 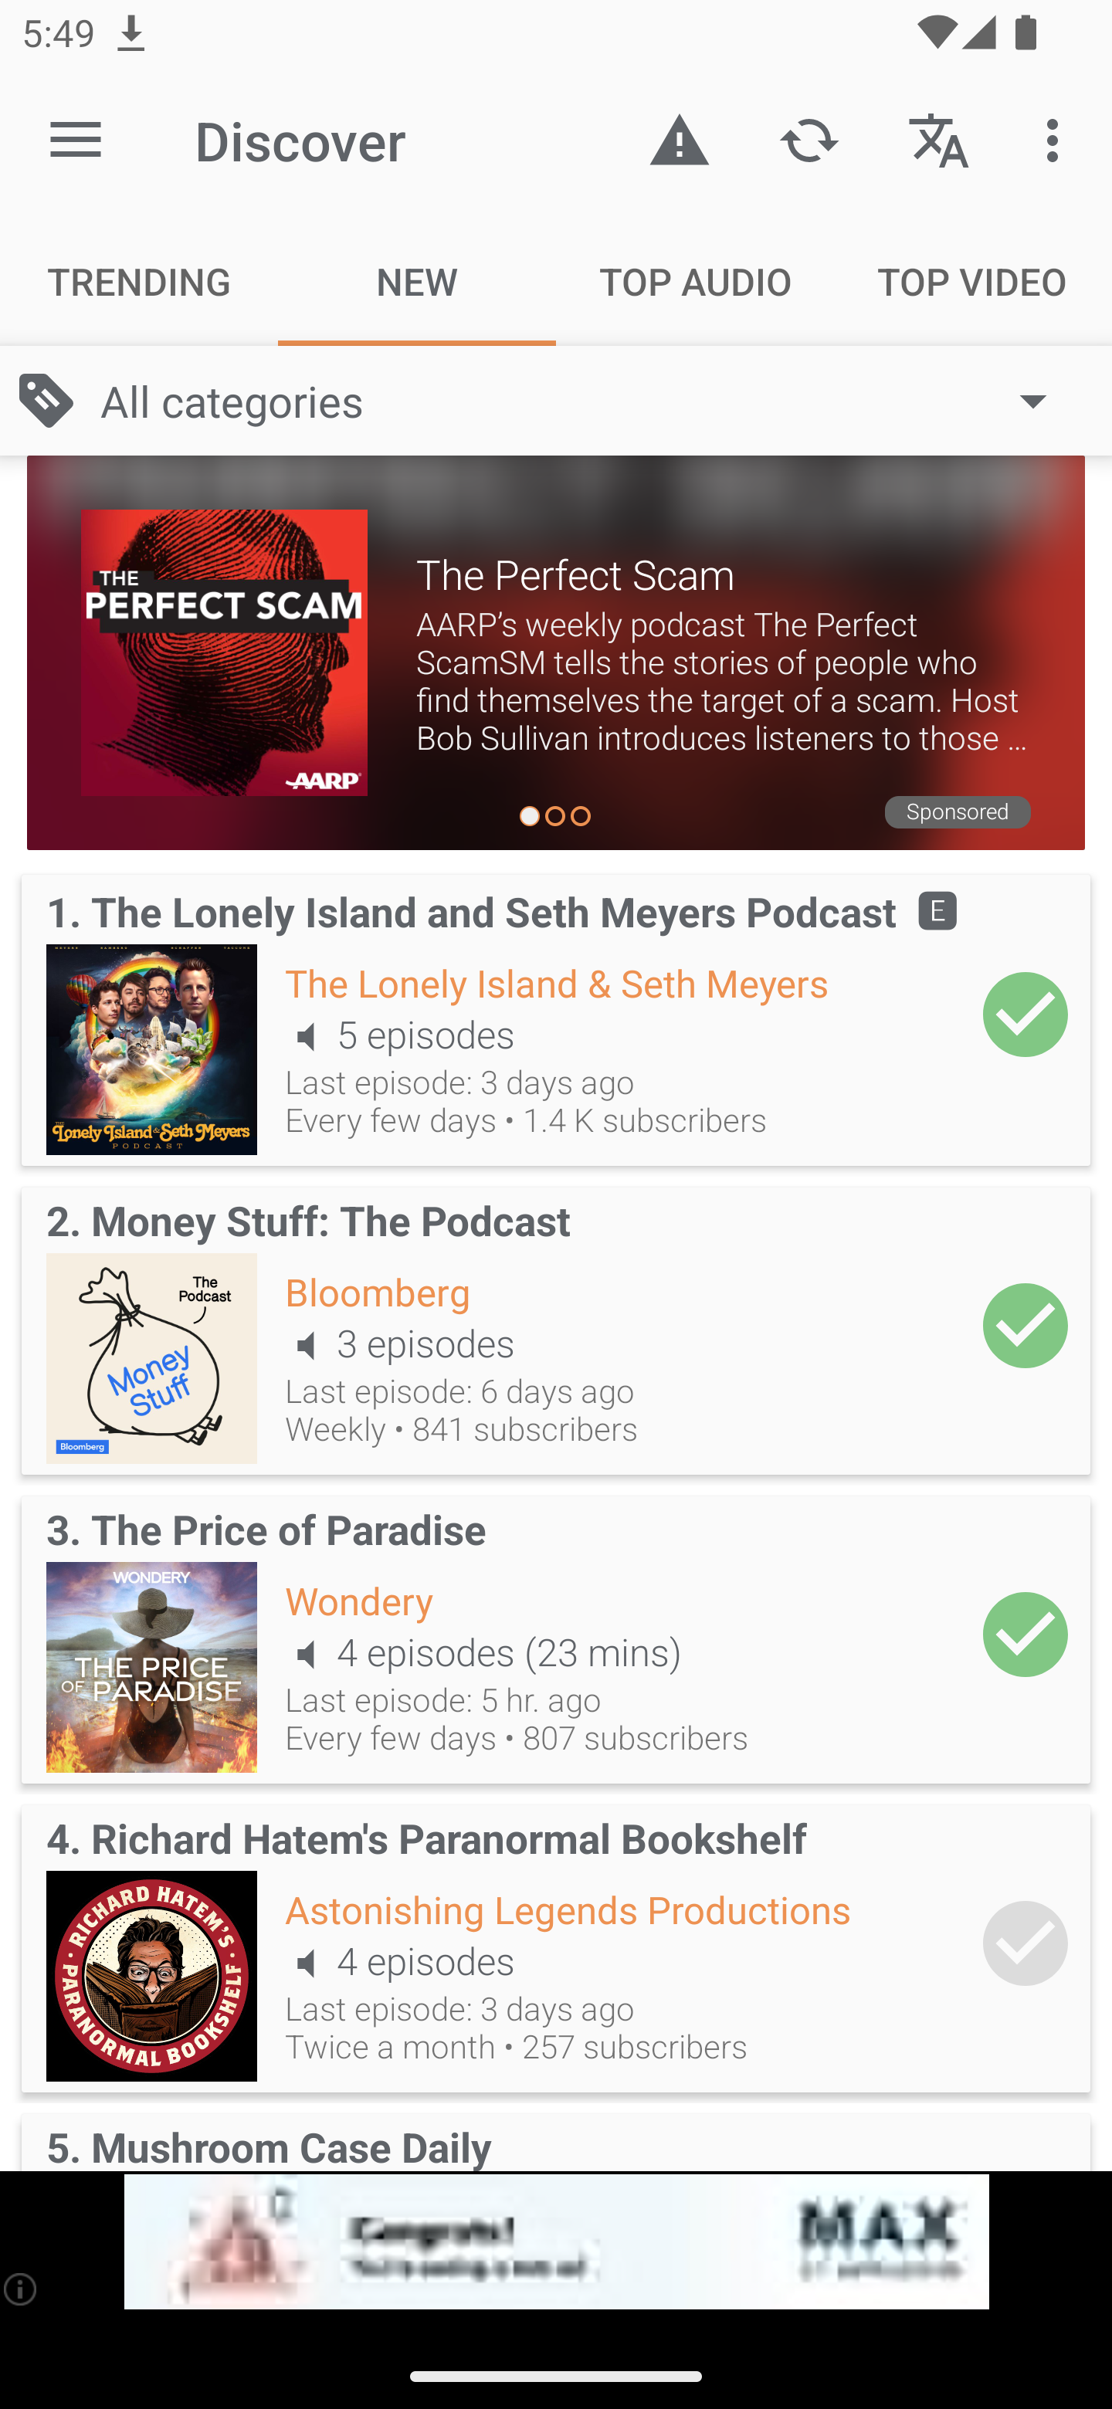 I want to click on app-monetization, so click(x=556, y=2242).